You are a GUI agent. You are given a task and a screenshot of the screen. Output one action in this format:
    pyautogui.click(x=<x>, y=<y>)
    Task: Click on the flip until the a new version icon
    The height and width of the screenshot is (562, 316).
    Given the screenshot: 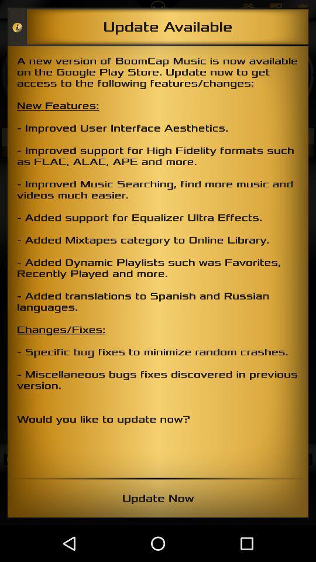 What is the action you would take?
    pyautogui.click(x=158, y=262)
    